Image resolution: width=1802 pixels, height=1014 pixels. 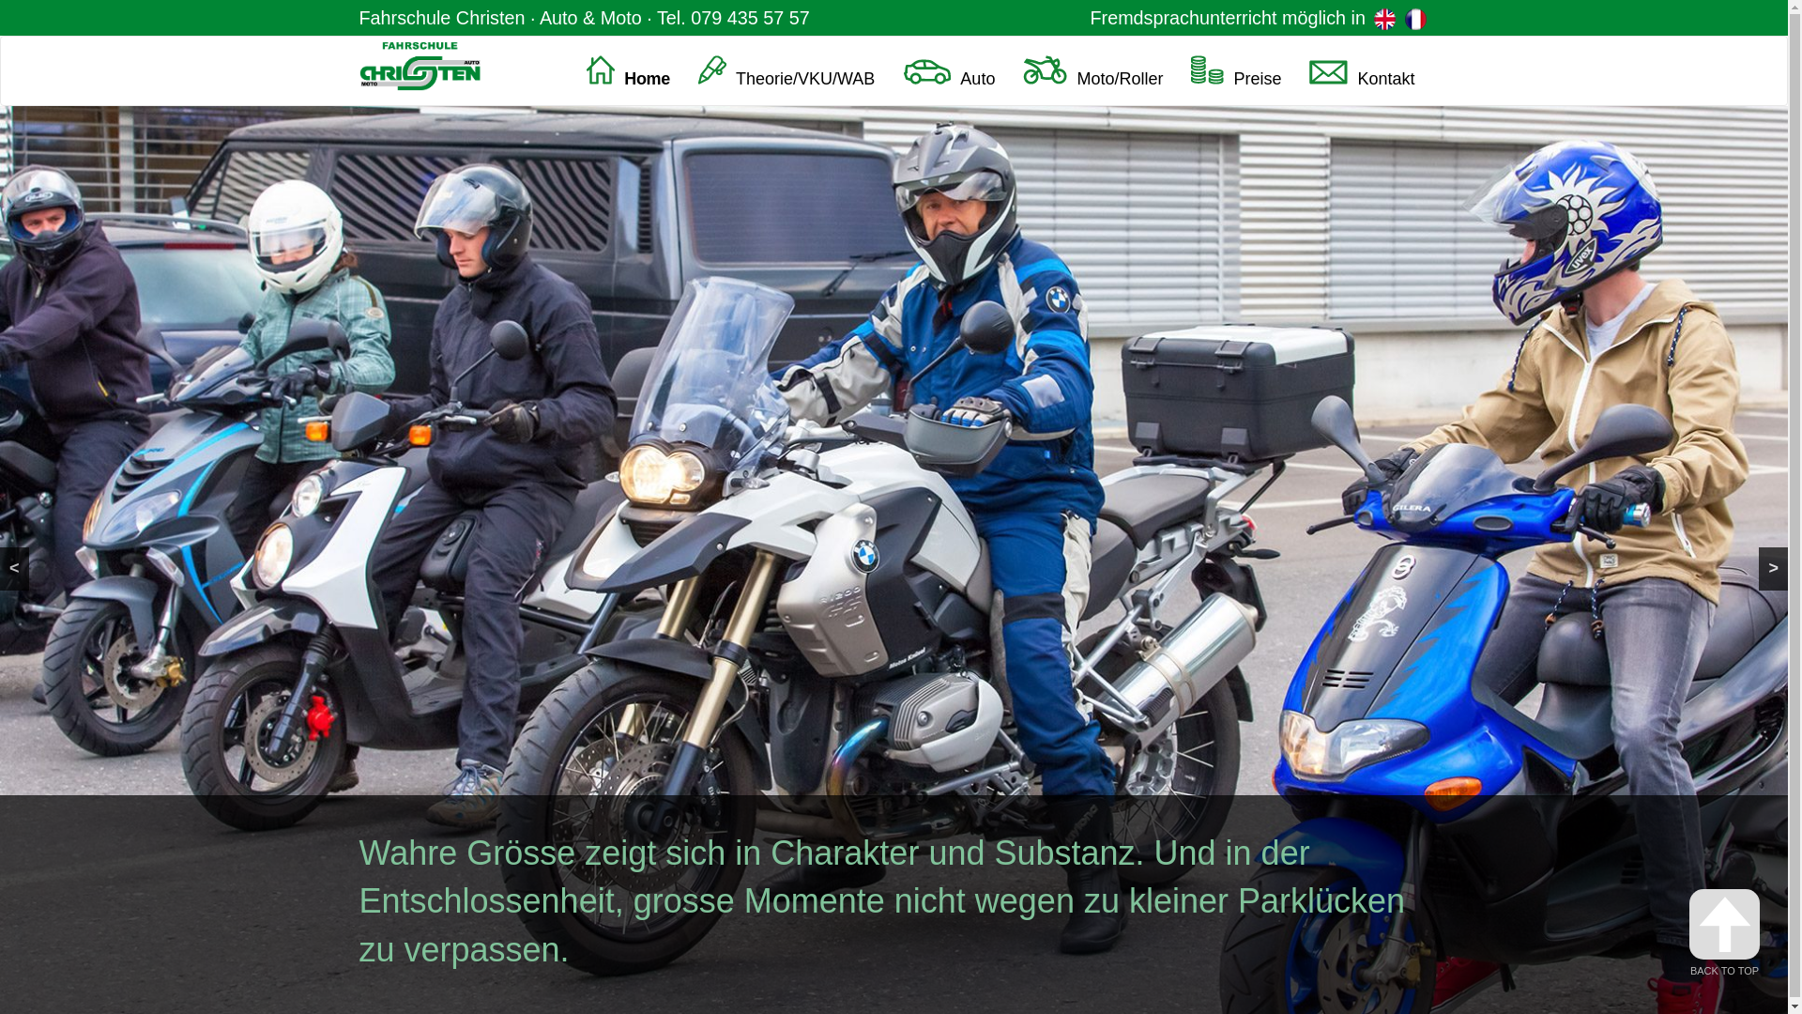 What do you see at coordinates (1774, 569) in the screenshot?
I see `>` at bounding box center [1774, 569].